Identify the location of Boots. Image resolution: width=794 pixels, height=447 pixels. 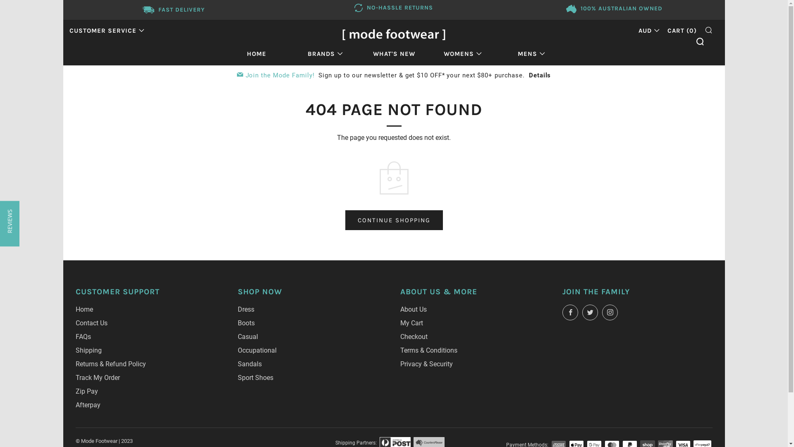
(246, 323).